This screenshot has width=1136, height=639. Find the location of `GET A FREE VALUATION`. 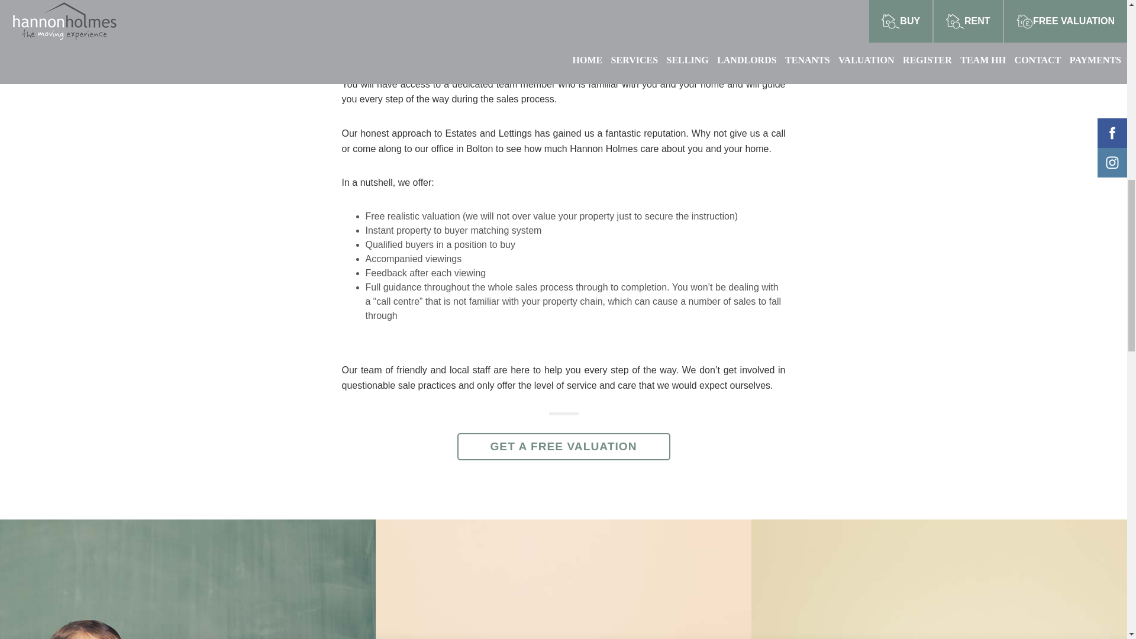

GET A FREE VALUATION is located at coordinates (563, 446).